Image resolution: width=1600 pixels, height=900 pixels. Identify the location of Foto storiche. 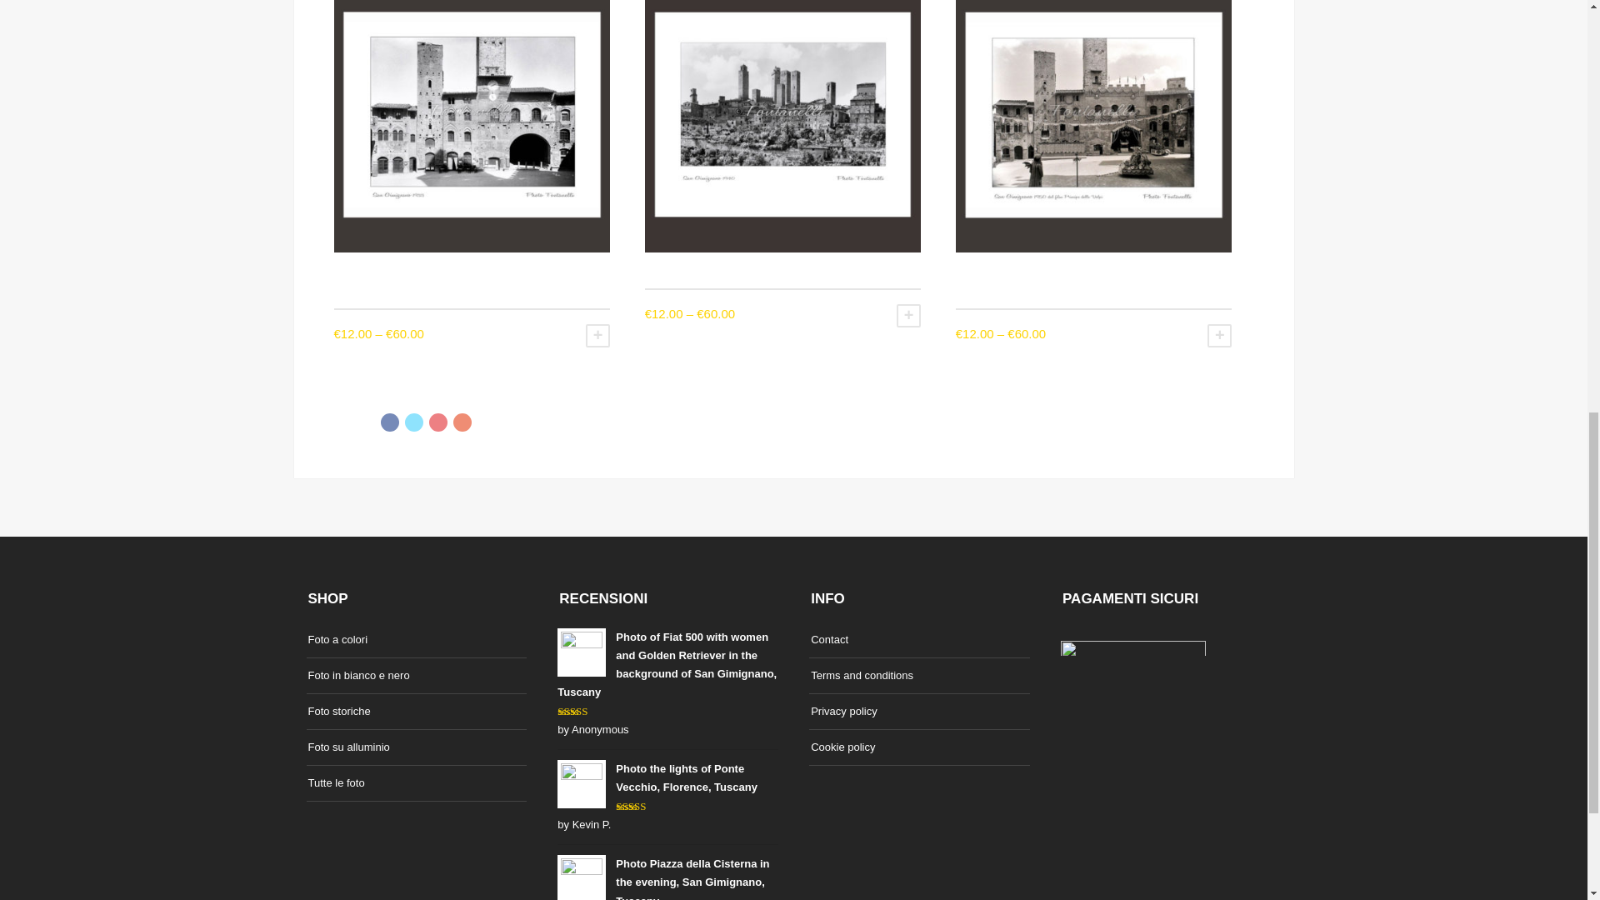
(340, 712).